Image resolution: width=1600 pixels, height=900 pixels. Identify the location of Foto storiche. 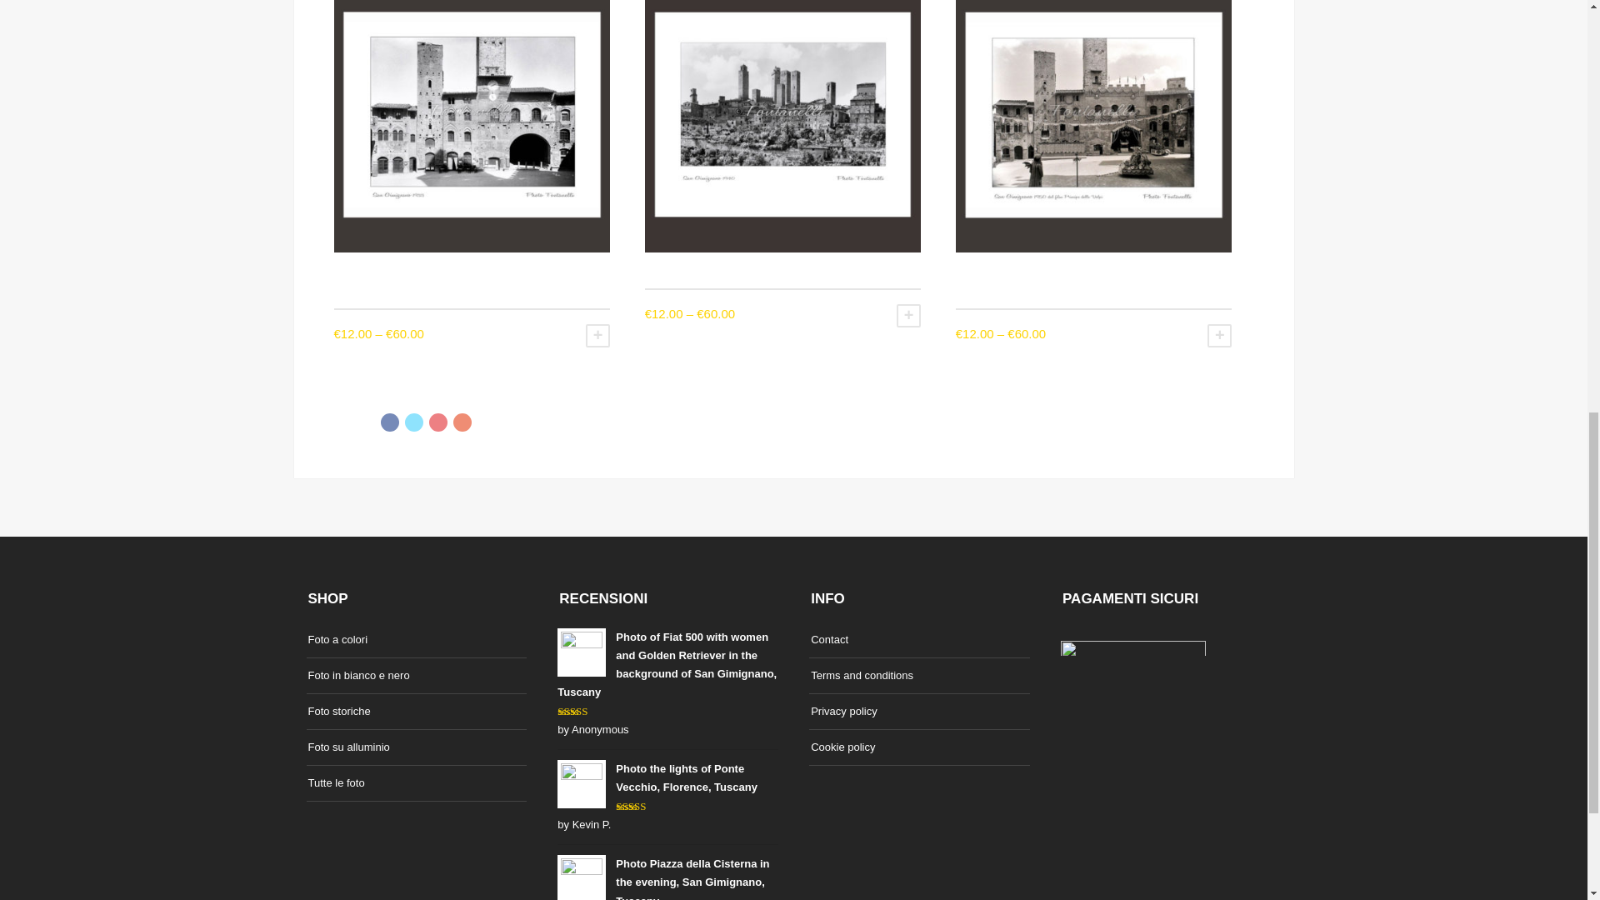
(340, 712).